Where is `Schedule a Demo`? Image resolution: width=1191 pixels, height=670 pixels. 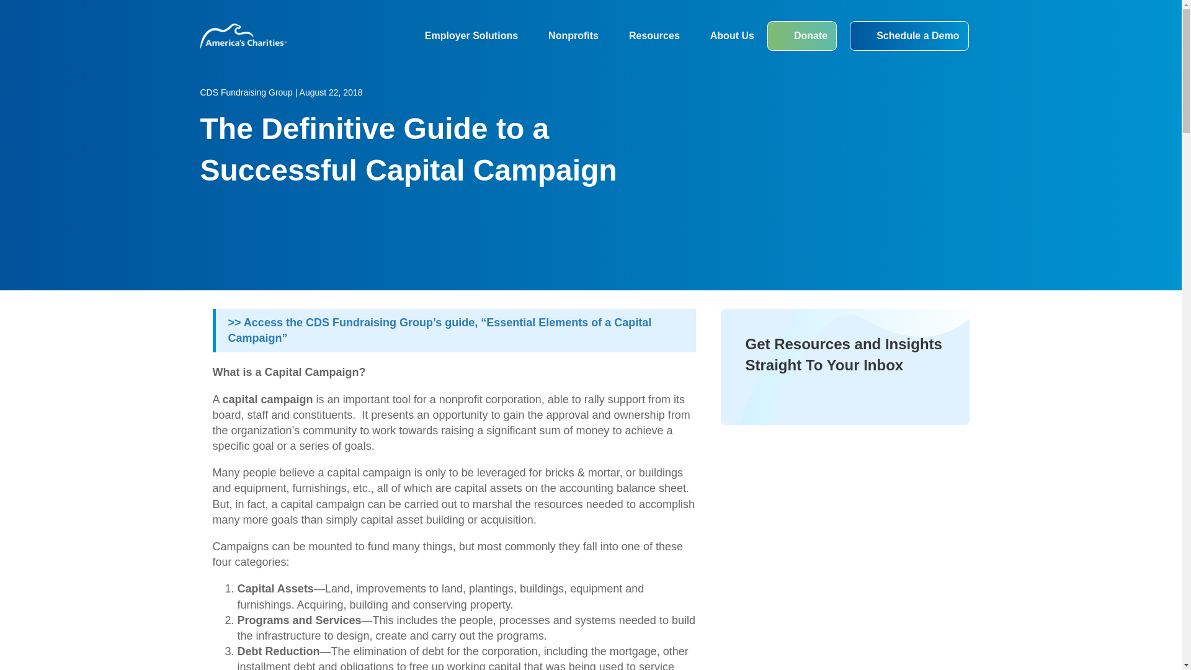 Schedule a Demo is located at coordinates (909, 36).